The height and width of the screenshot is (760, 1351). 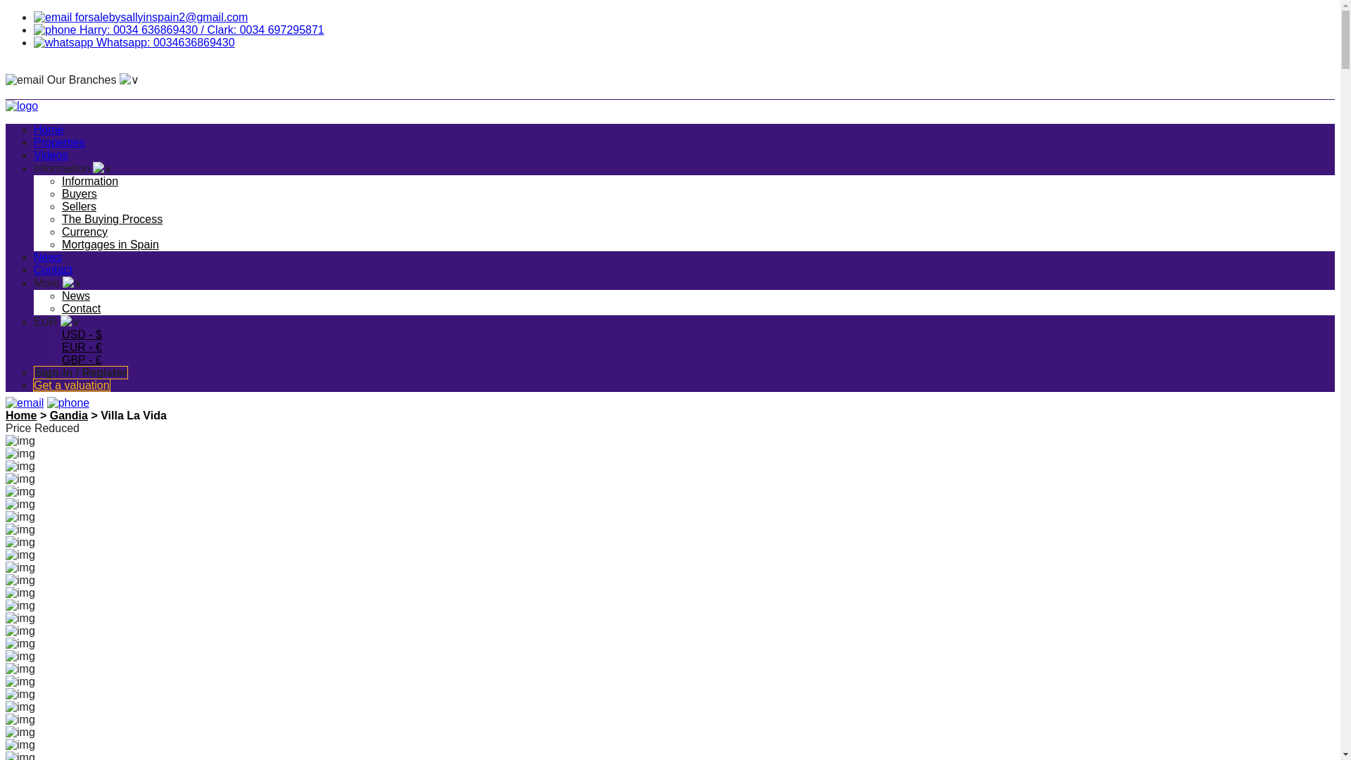 What do you see at coordinates (73, 169) in the screenshot?
I see `Information` at bounding box center [73, 169].